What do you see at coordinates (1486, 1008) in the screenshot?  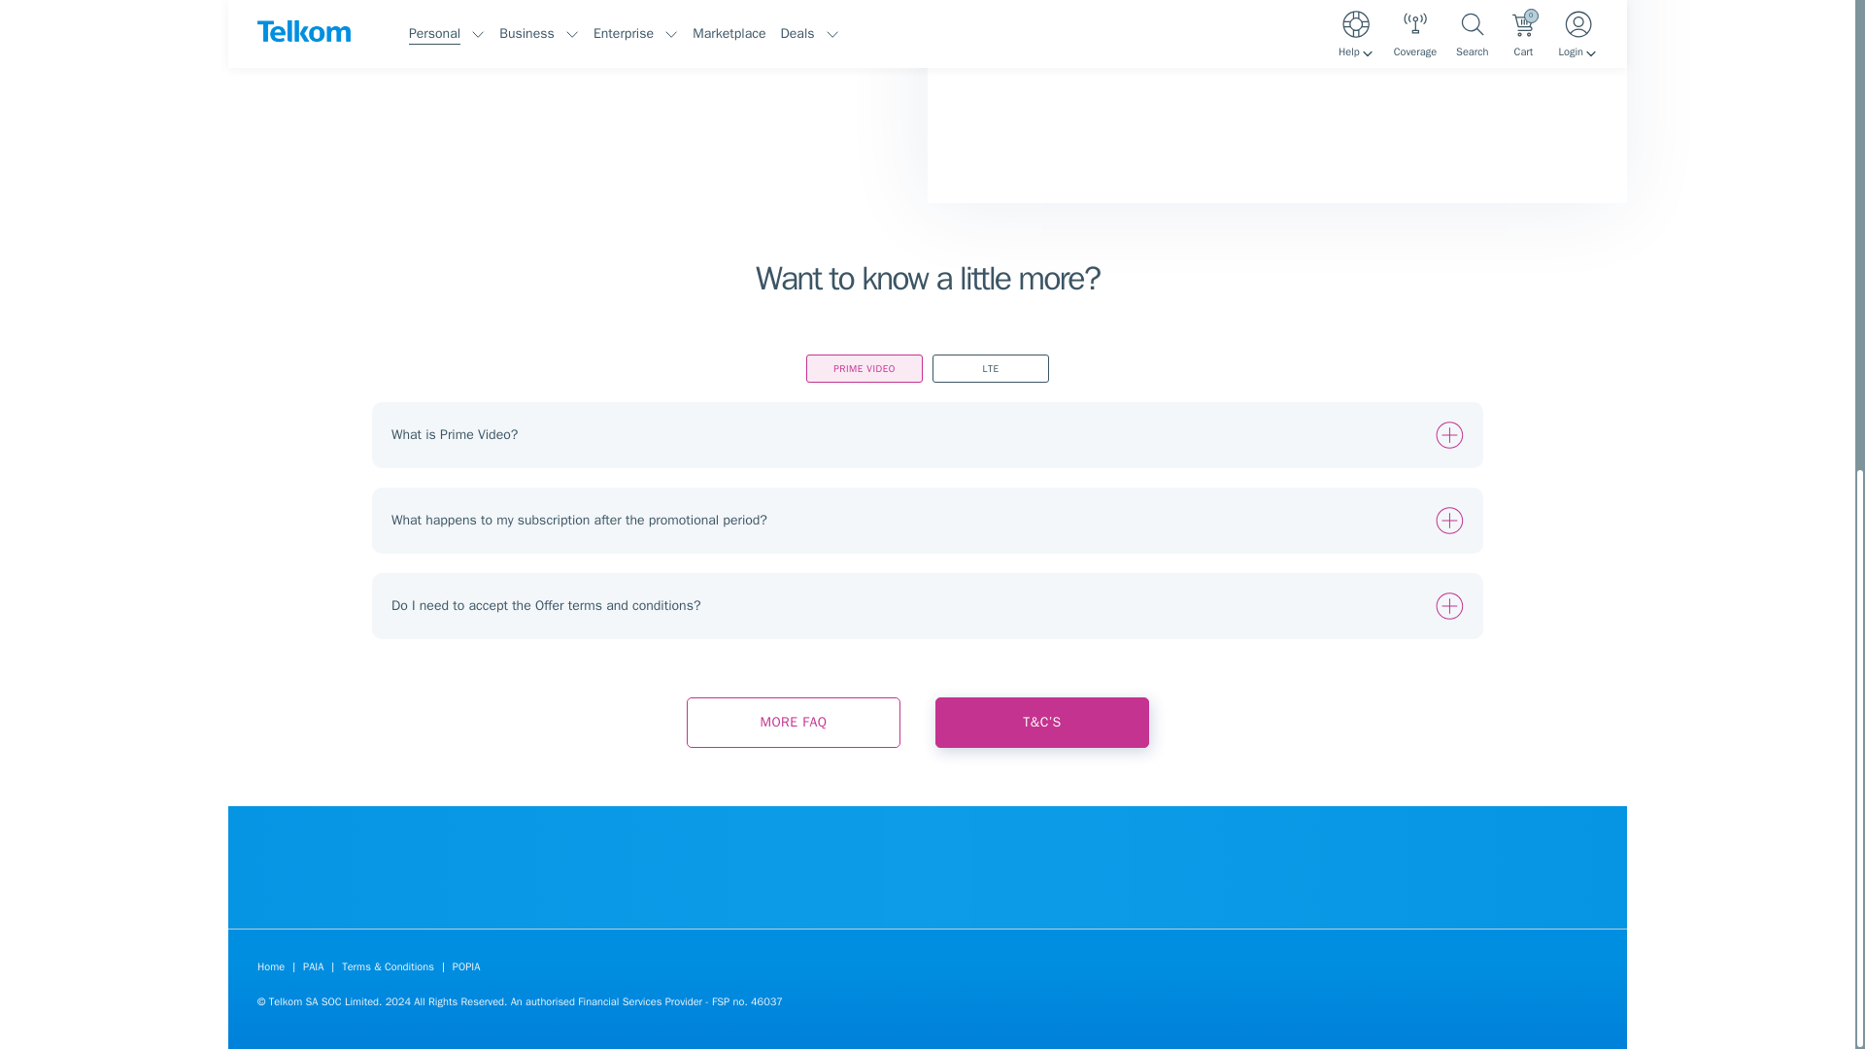 I see `Telkom` at bounding box center [1486, 1008].